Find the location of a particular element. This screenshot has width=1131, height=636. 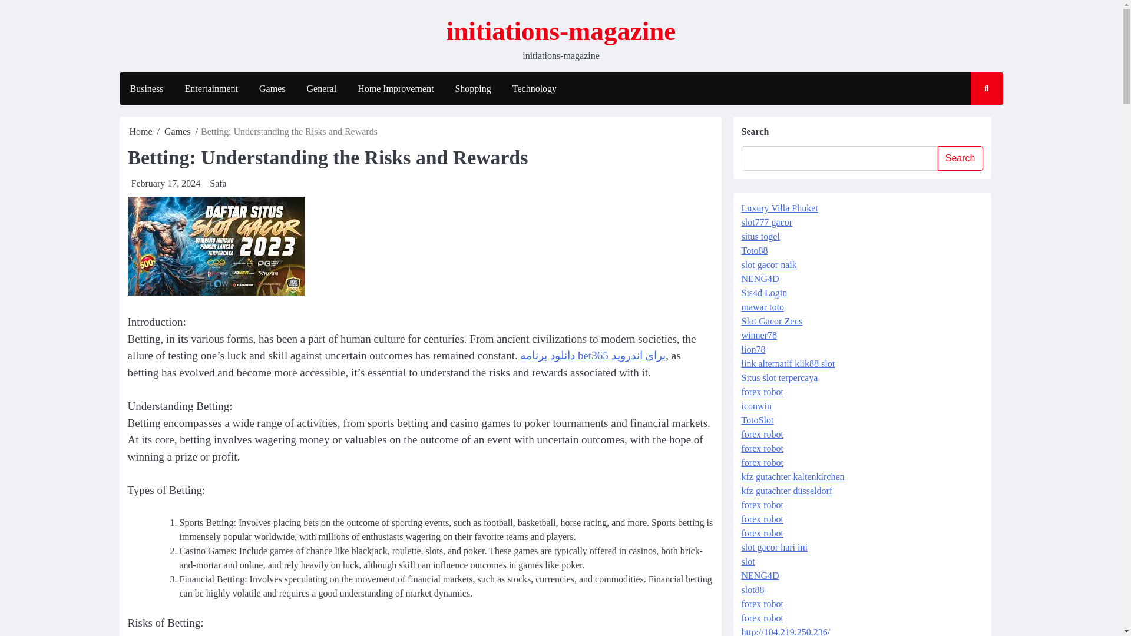

Shopping is located at coordinates (472, 89).